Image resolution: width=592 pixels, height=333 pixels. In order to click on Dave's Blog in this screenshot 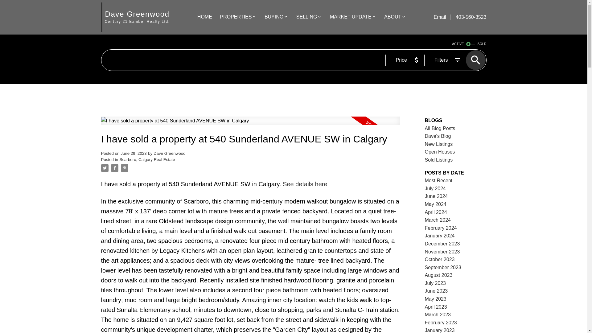, I will do `click(438, 136)`.